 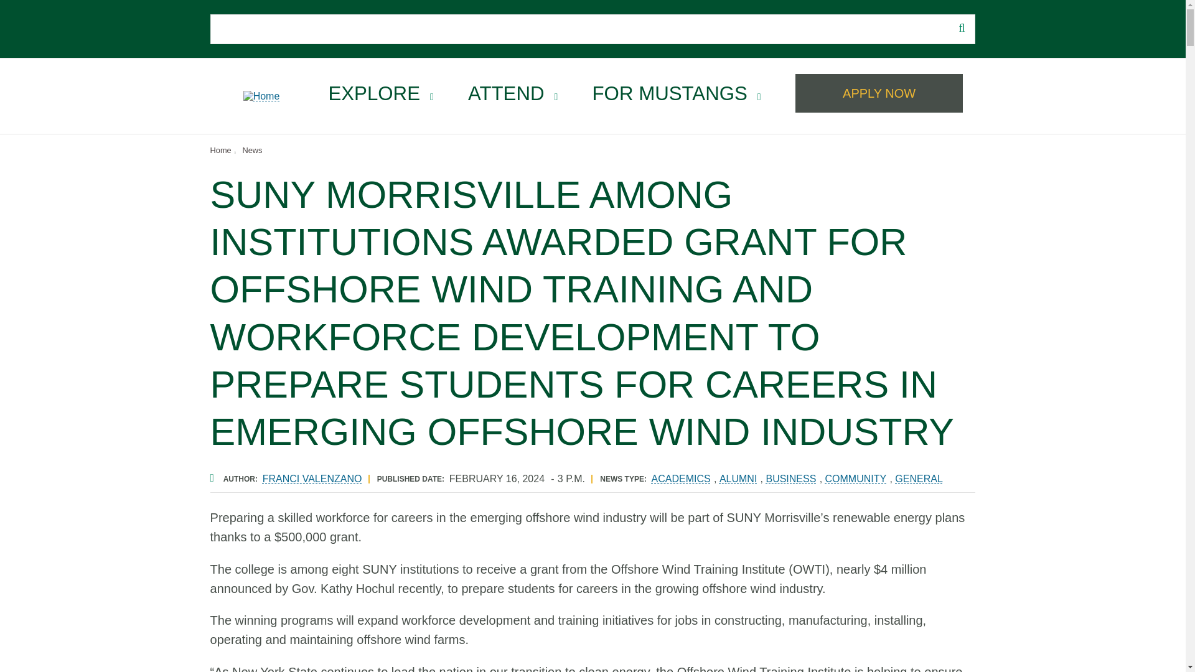 What do you see at coordinates (681, 478) in the screenshot?
I see `ACADEMICS` at bounding box center [681, 478].